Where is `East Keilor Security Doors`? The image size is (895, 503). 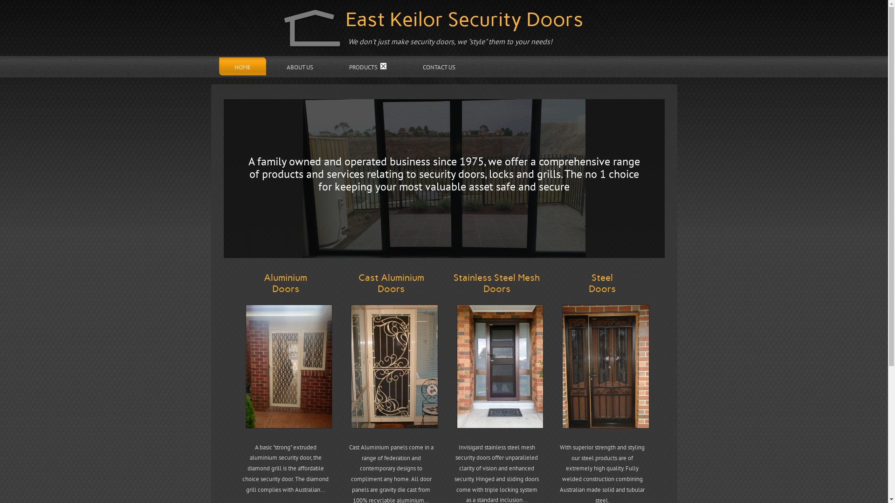
East Keilor Security Doors is located at coordinates (464, 20).